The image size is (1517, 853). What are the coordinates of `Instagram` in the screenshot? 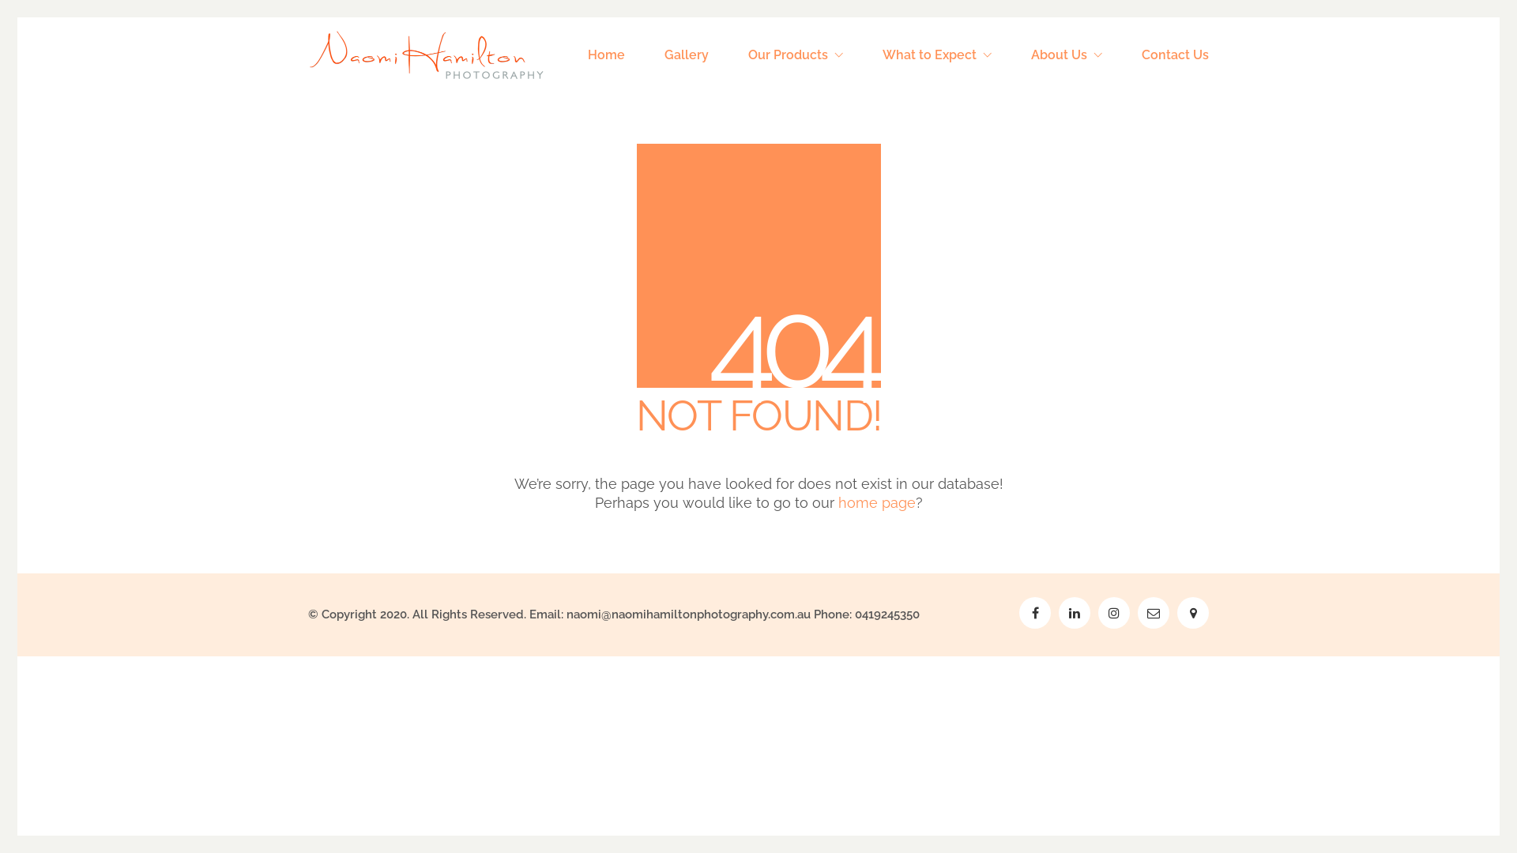 It's located at (1114, 613).